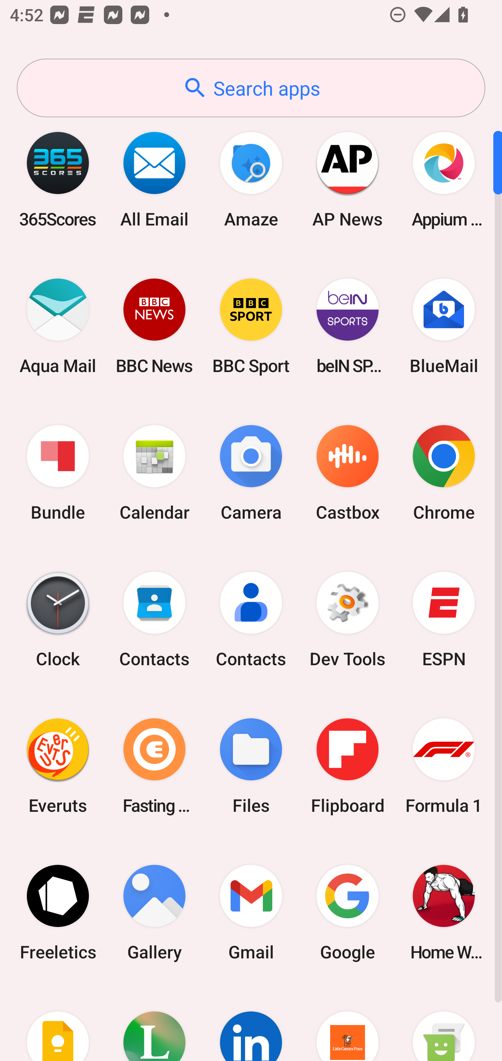 This screenshot has width=502, height=1061. I want to click on BBC Sport, so click(251, 326).